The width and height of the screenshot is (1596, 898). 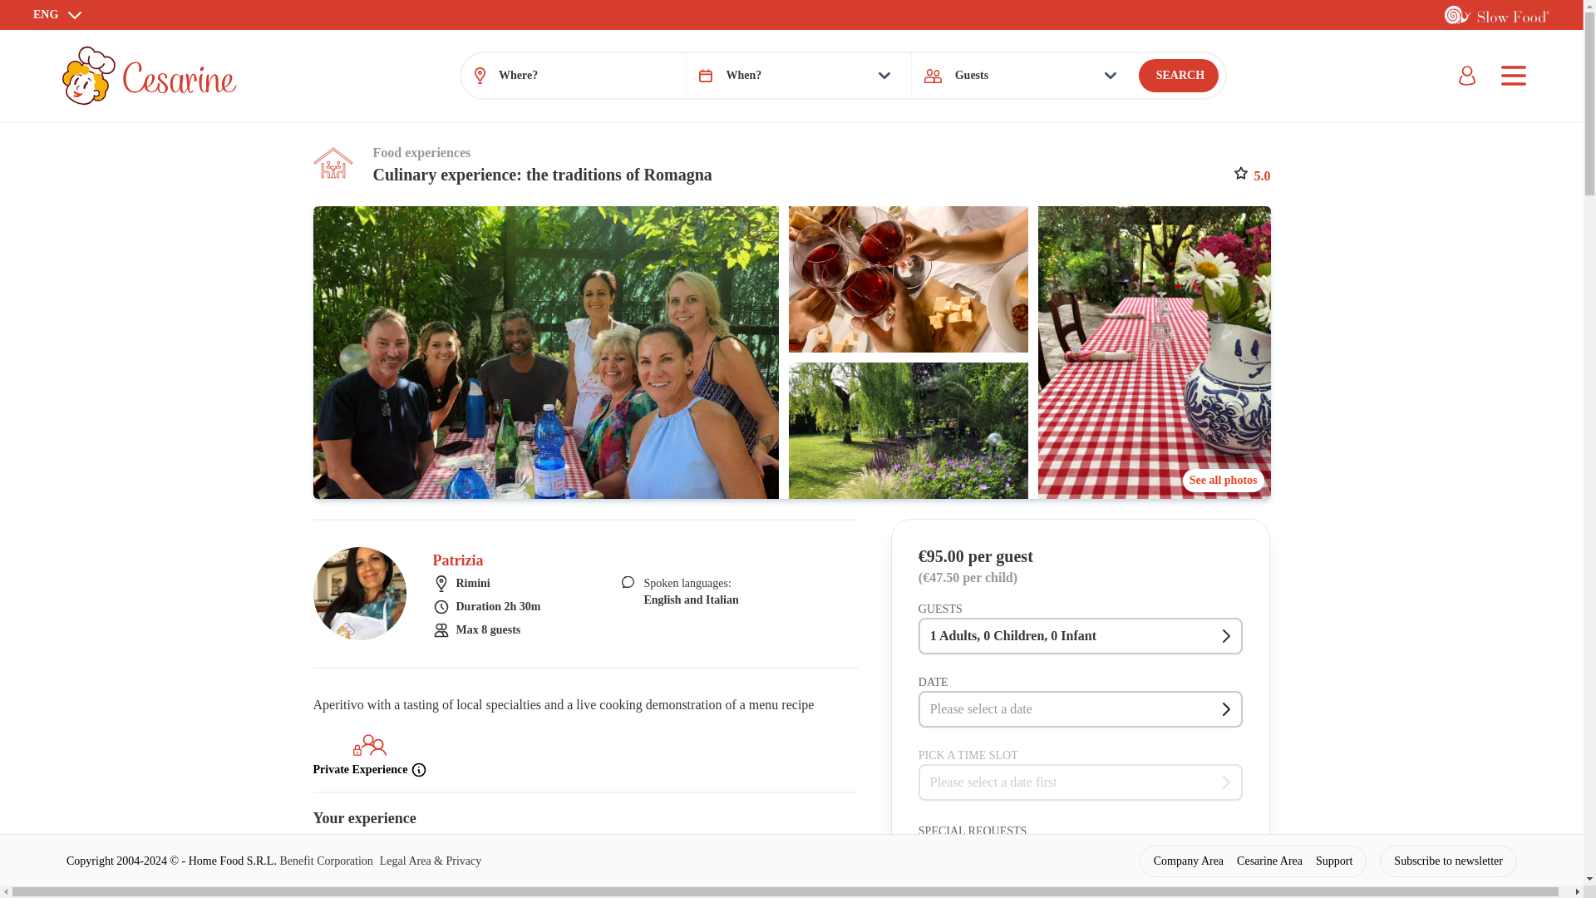 What do you see at coordinates (58, 15) in the screenshot?
I see `ENG` at bounding box center [58, 15].